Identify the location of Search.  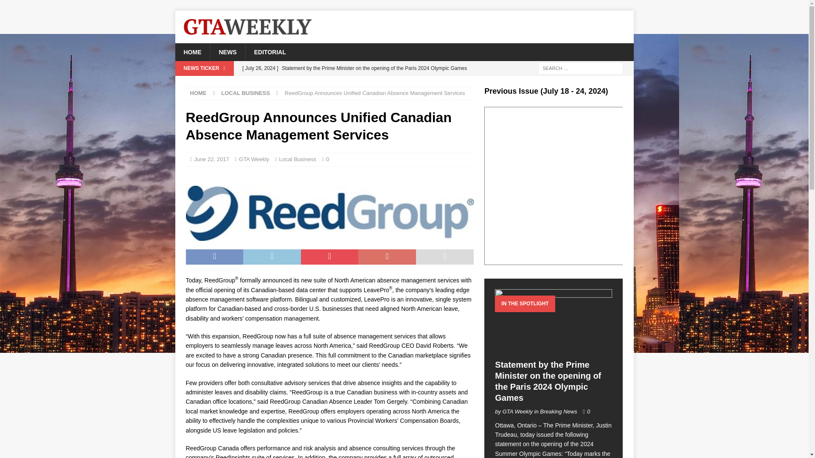
(31, 7).